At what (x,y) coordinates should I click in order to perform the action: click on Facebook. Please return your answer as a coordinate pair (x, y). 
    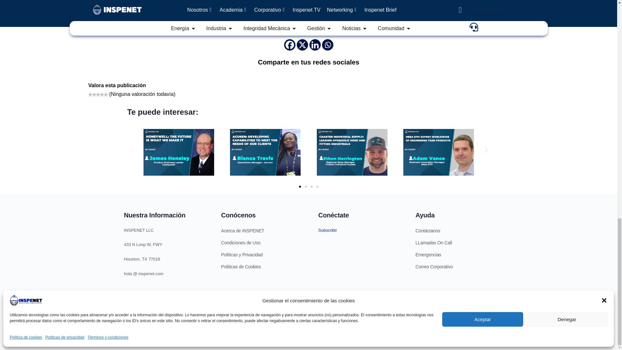
    Looking at the image, I should click on (289, 45).